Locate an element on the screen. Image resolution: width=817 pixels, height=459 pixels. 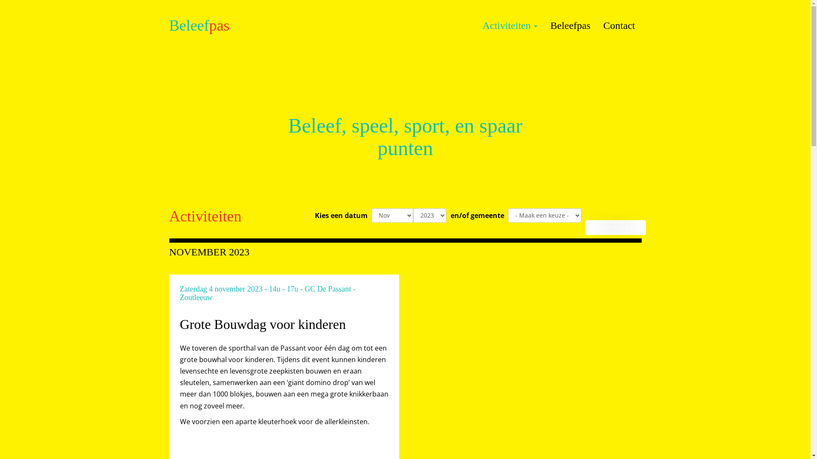
TOEPASSEN is located at coordinates (616, 228).